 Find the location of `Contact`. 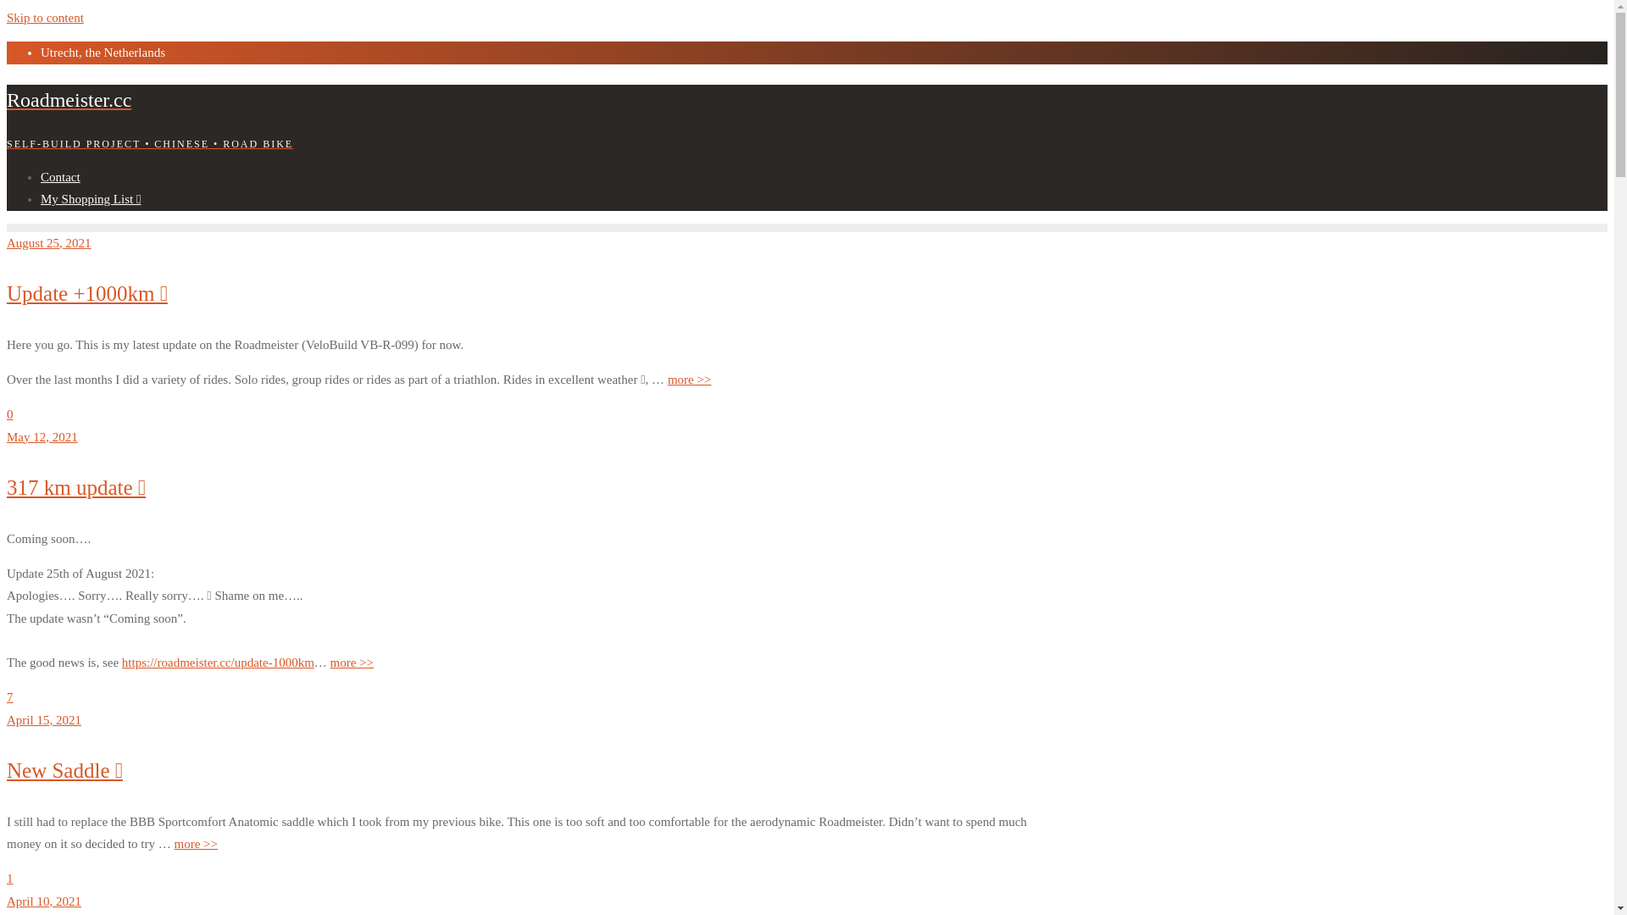

Contact is located at coordinates (61, 177).